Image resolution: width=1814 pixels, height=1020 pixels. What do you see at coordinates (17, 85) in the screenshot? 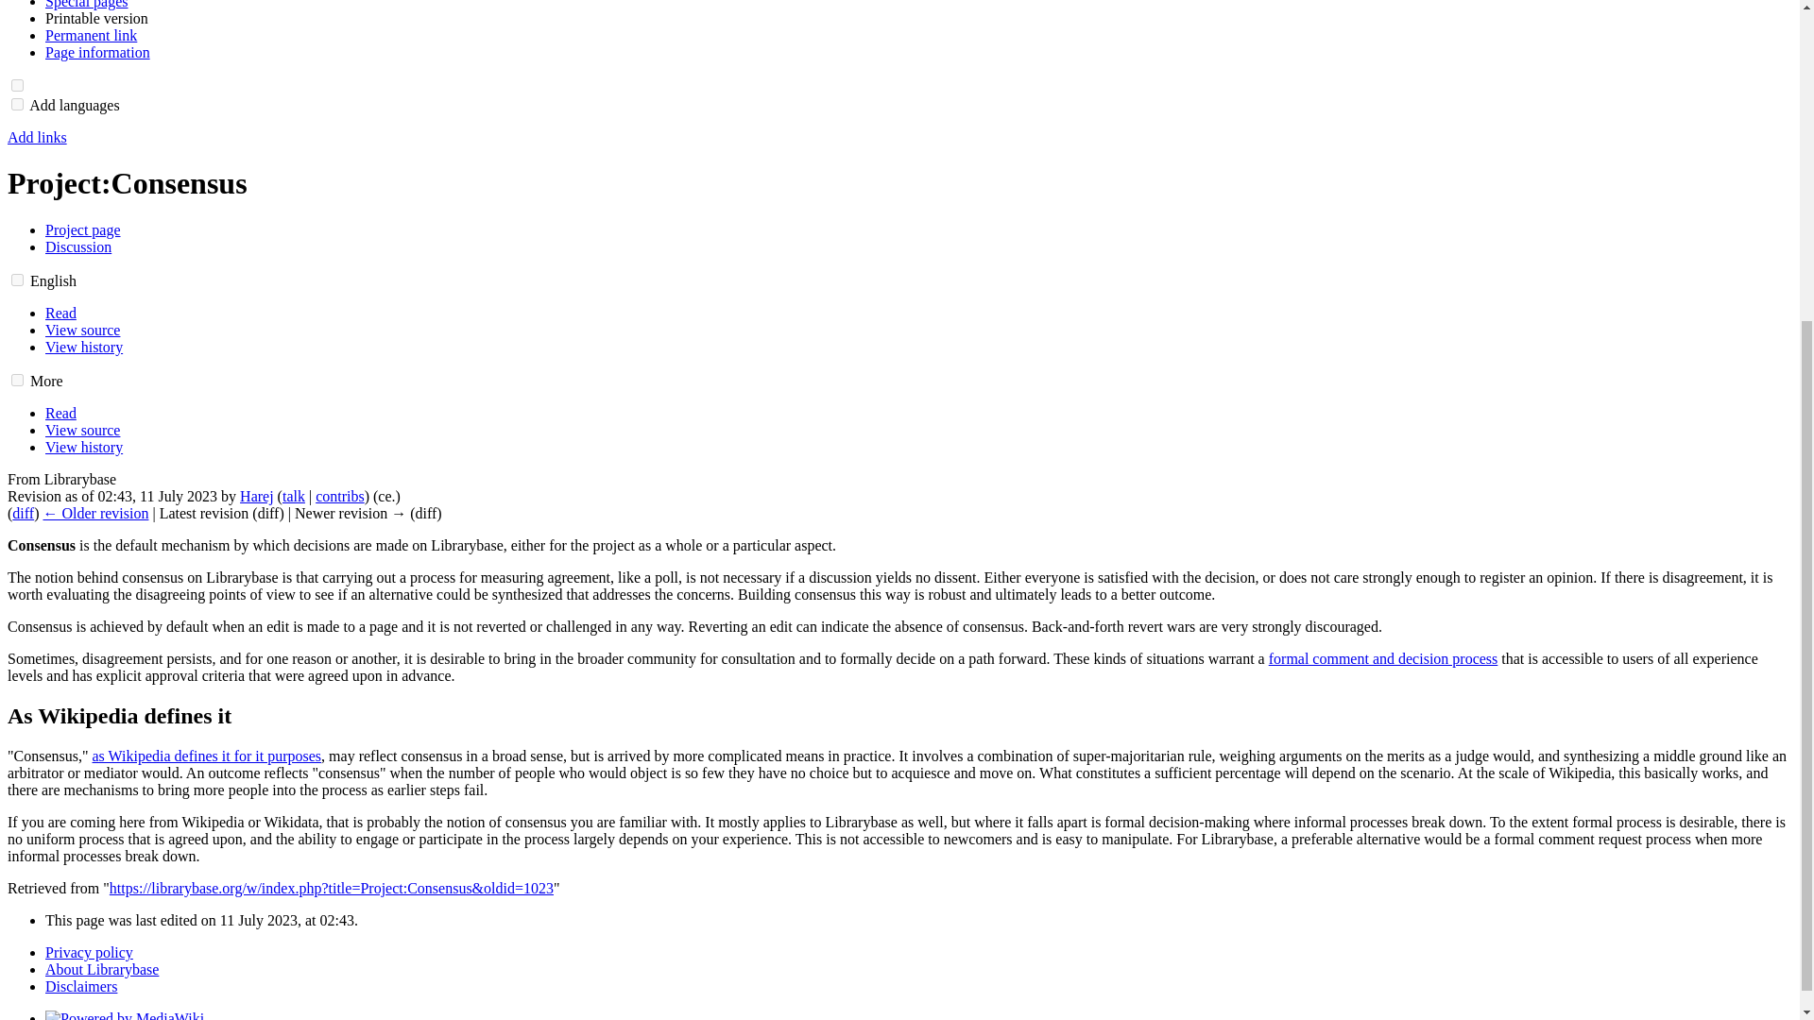
I see `on` at bounding box center [17, 85].